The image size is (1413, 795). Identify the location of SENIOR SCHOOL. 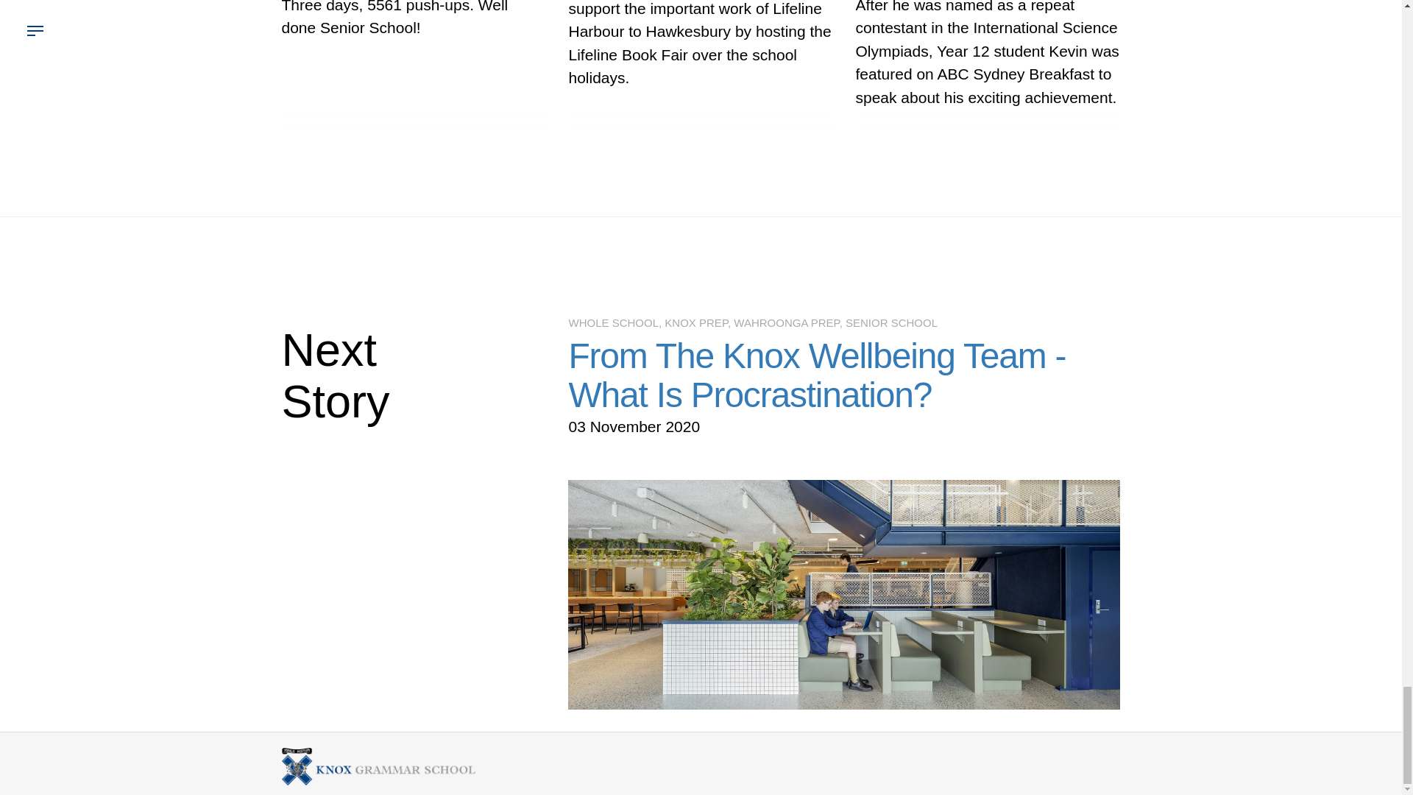
(891, 322).